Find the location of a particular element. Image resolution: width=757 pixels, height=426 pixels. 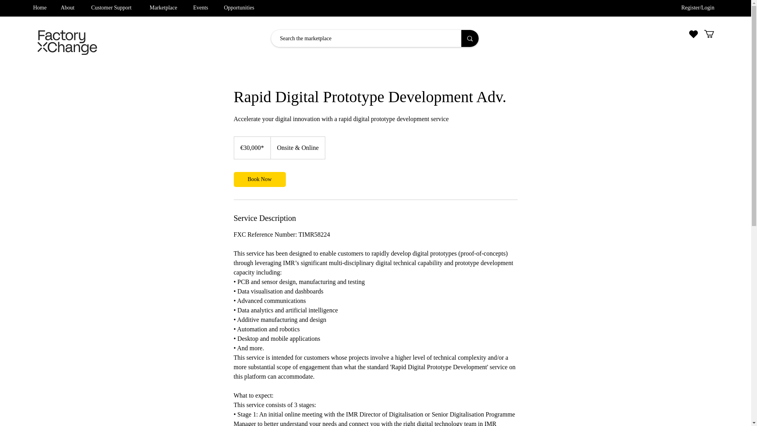

About is located at coordinates (68, 8).